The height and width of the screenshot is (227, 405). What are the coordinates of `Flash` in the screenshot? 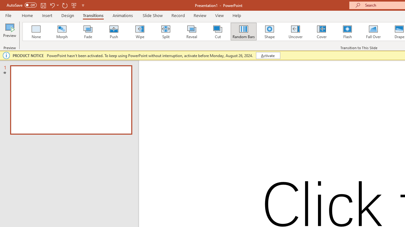 It's located at (347, 32).